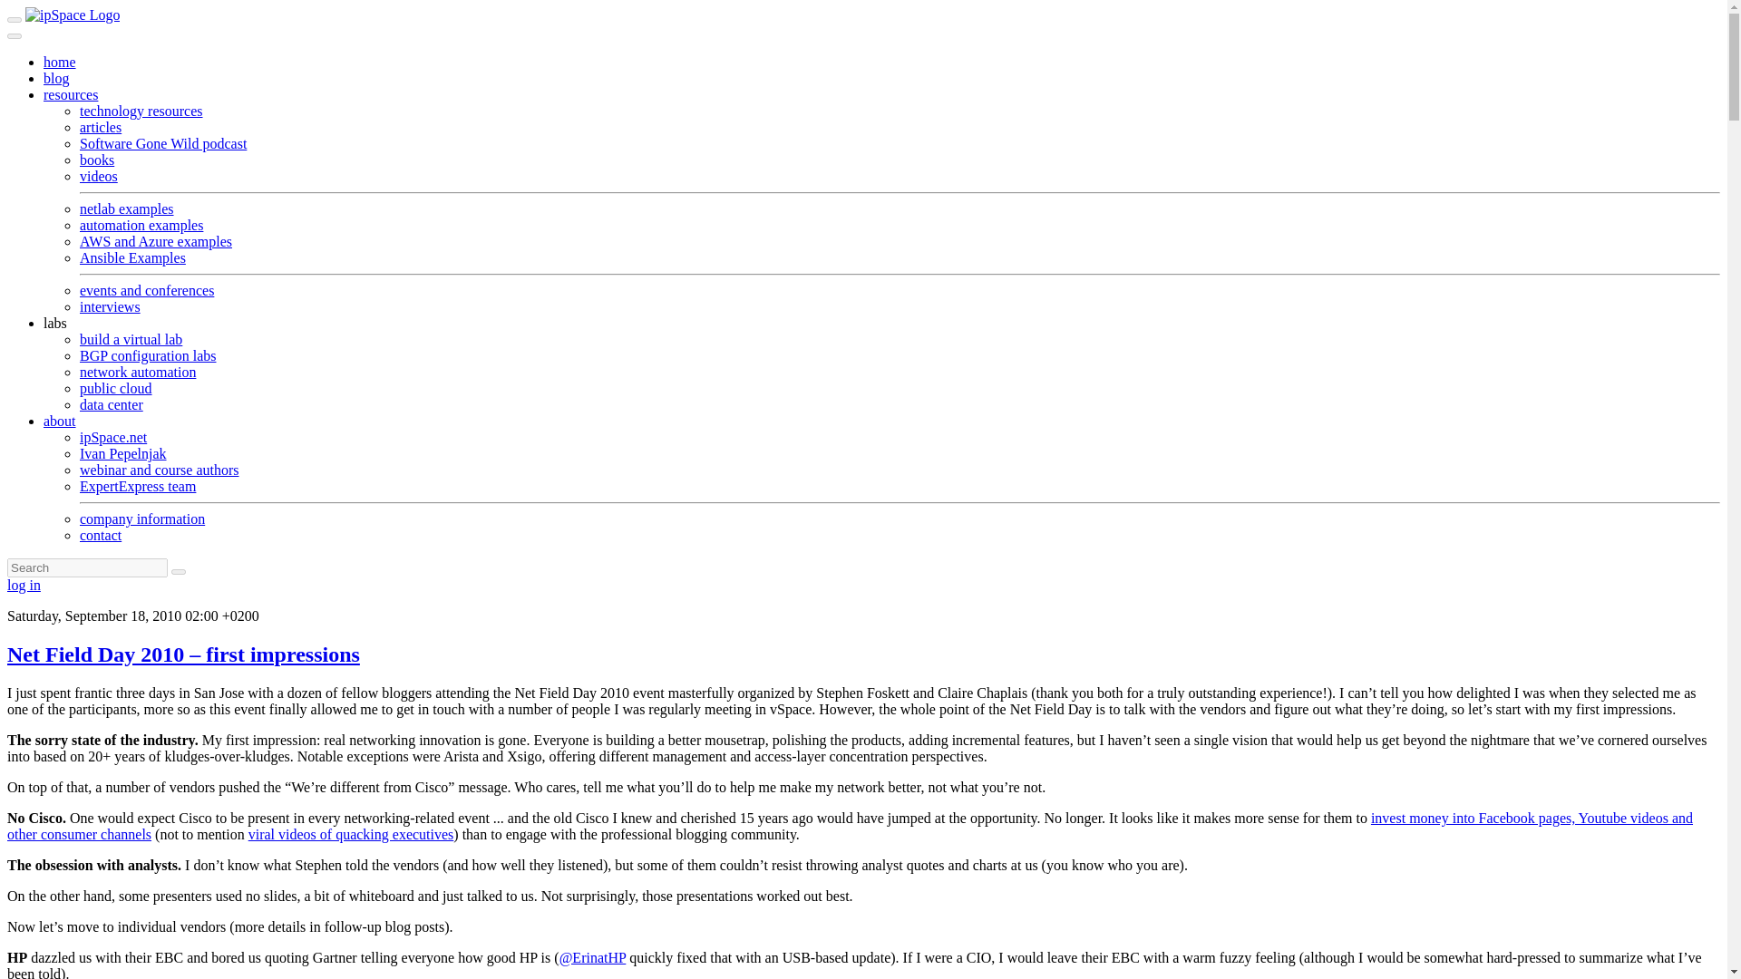  Describe the element at coordinates (112, 437) in the screenshot. I see `ipSpace.net` at that location.